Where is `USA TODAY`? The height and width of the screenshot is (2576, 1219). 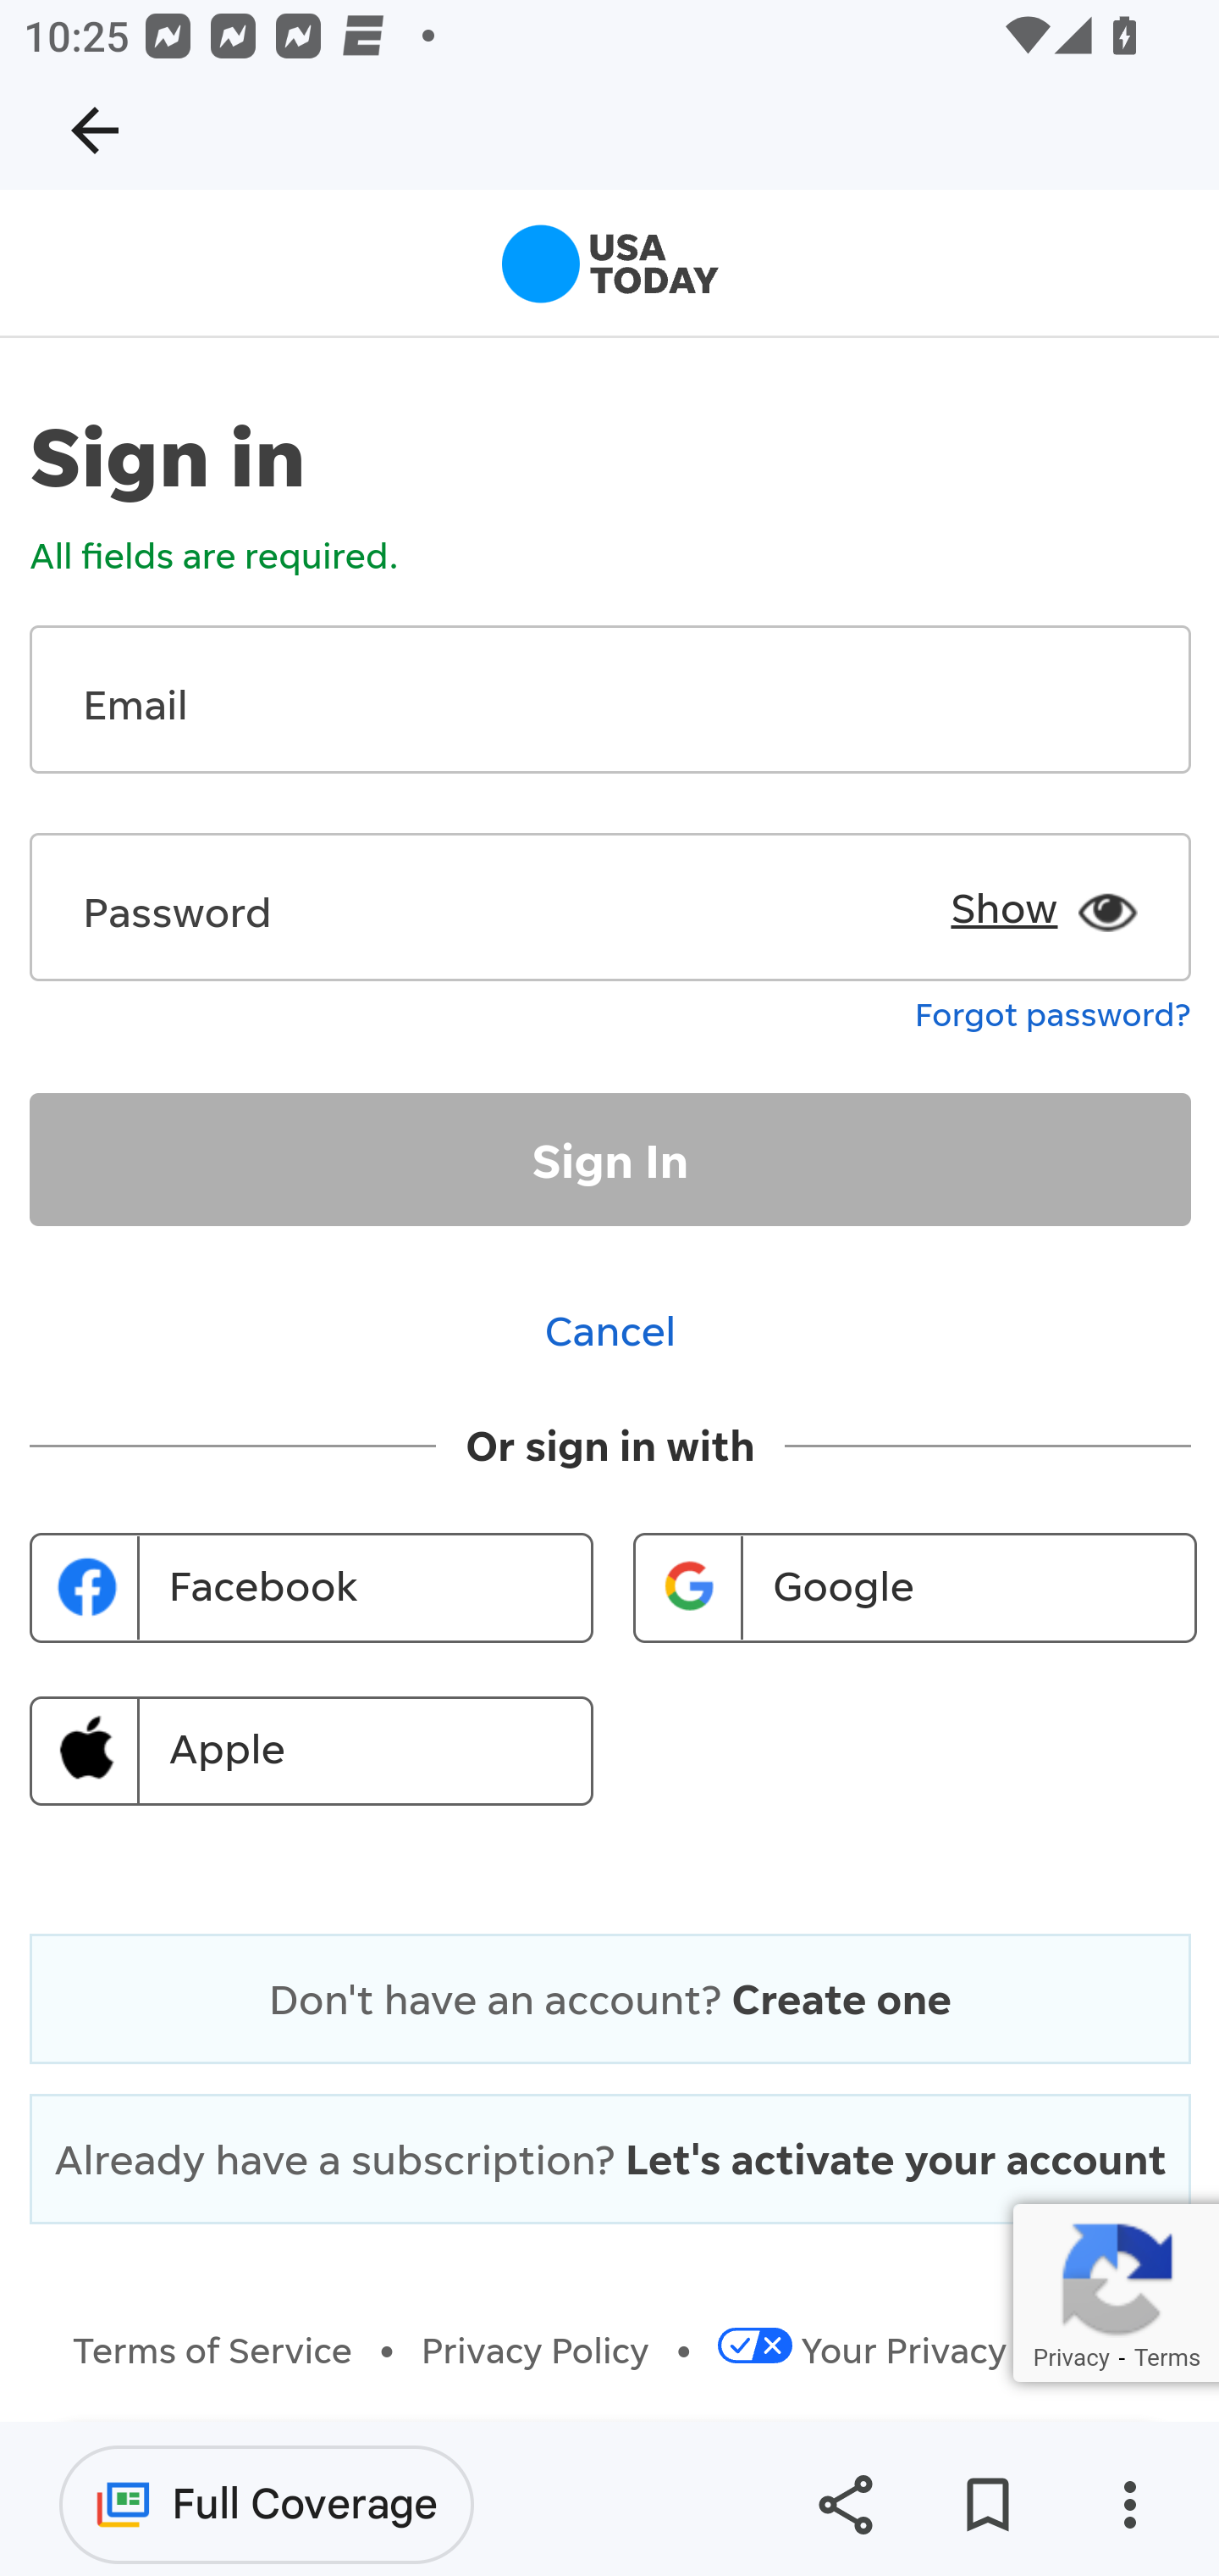
USA TODAY is located at coordinates (609, 269).